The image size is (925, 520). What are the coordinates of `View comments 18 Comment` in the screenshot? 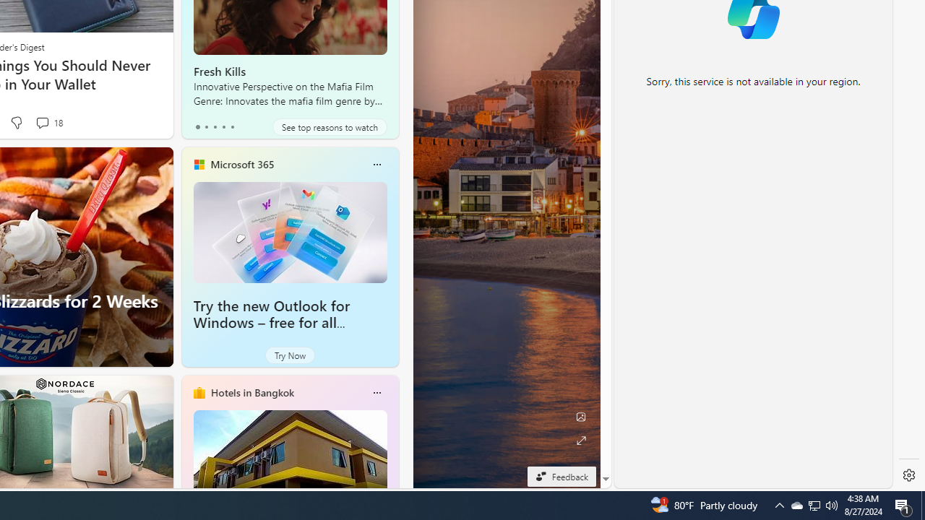 It's located at (48, 123).